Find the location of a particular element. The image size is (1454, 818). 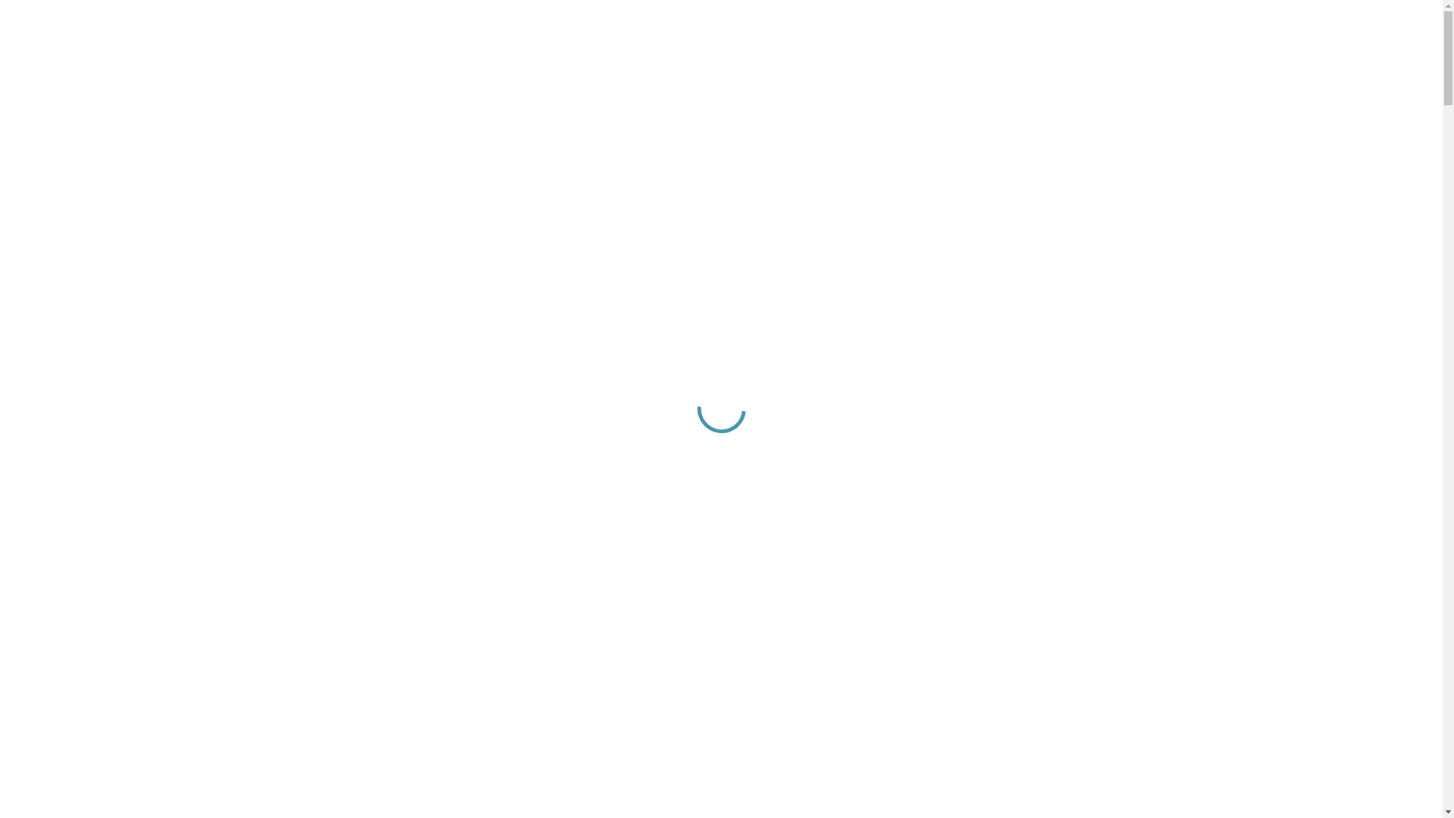

Get a Proposal is located at coordinates (44, 26).